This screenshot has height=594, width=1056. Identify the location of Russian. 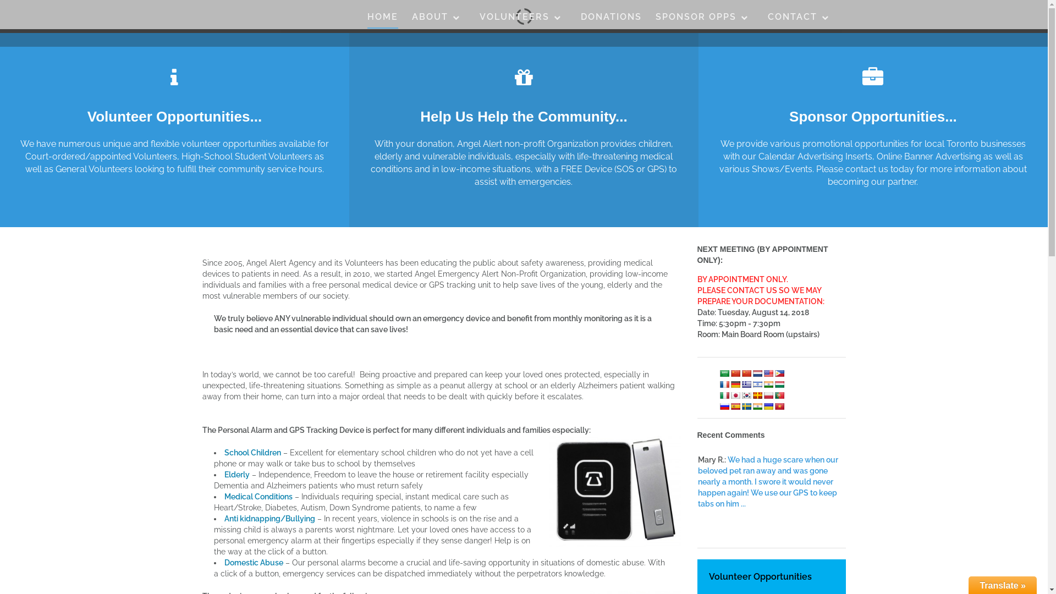
(724, 406).